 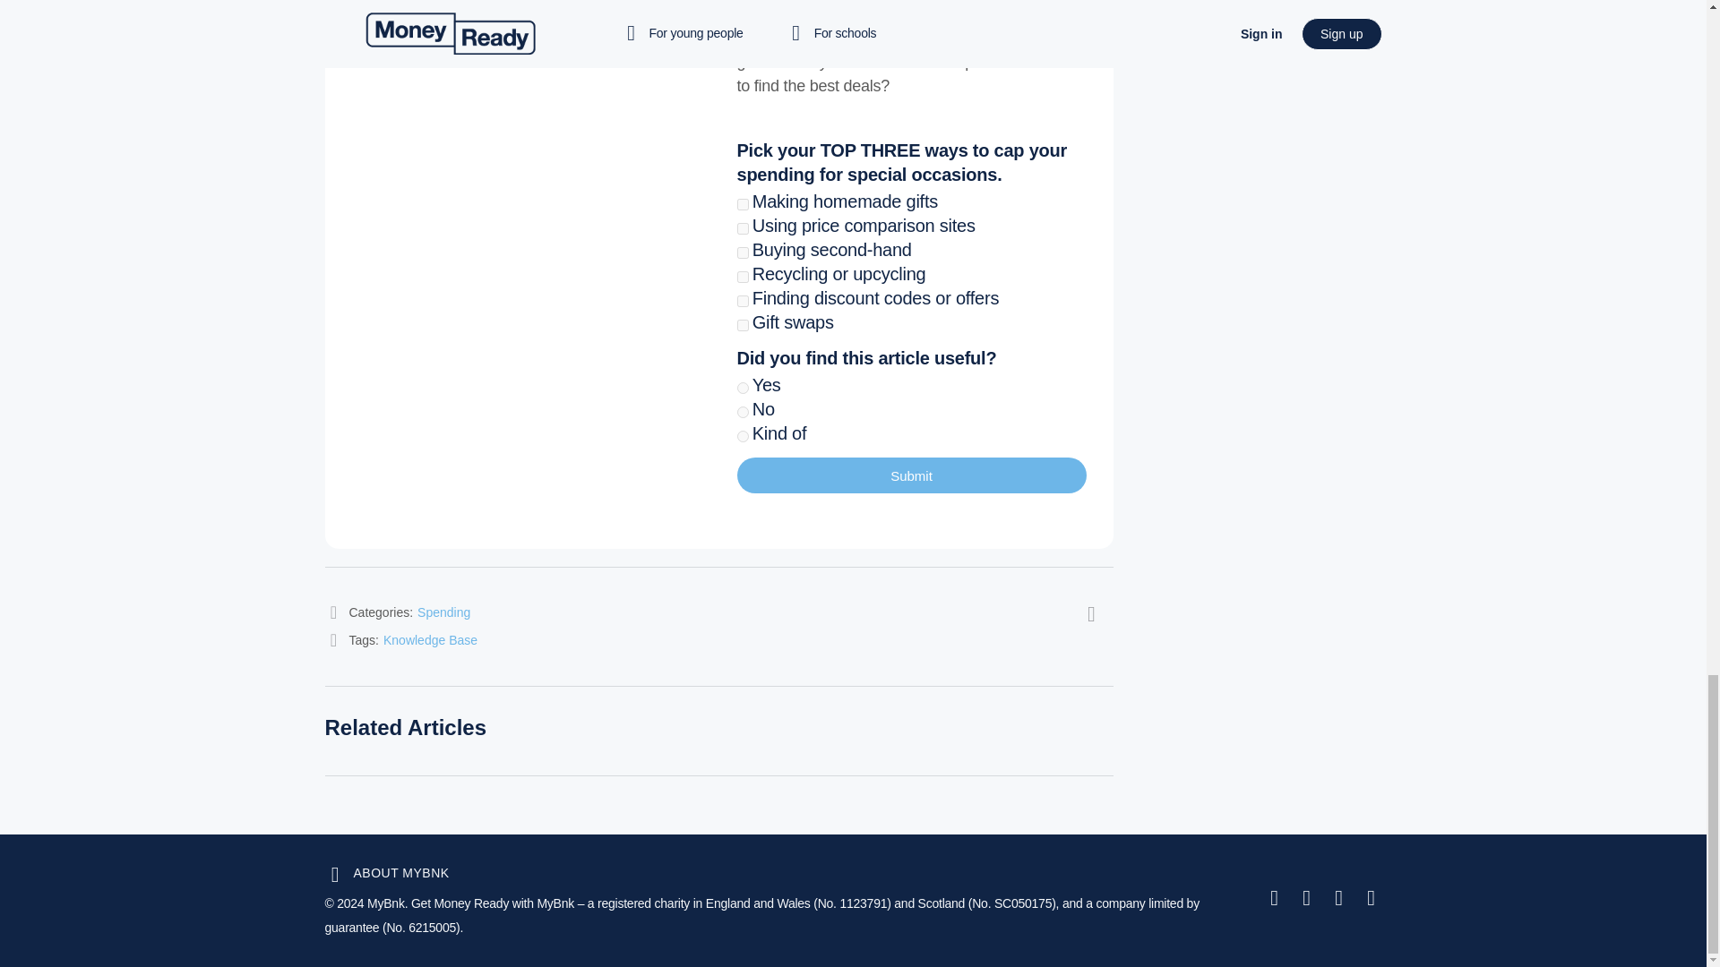 I want to click on Kind of, so click(x=742, y=435).